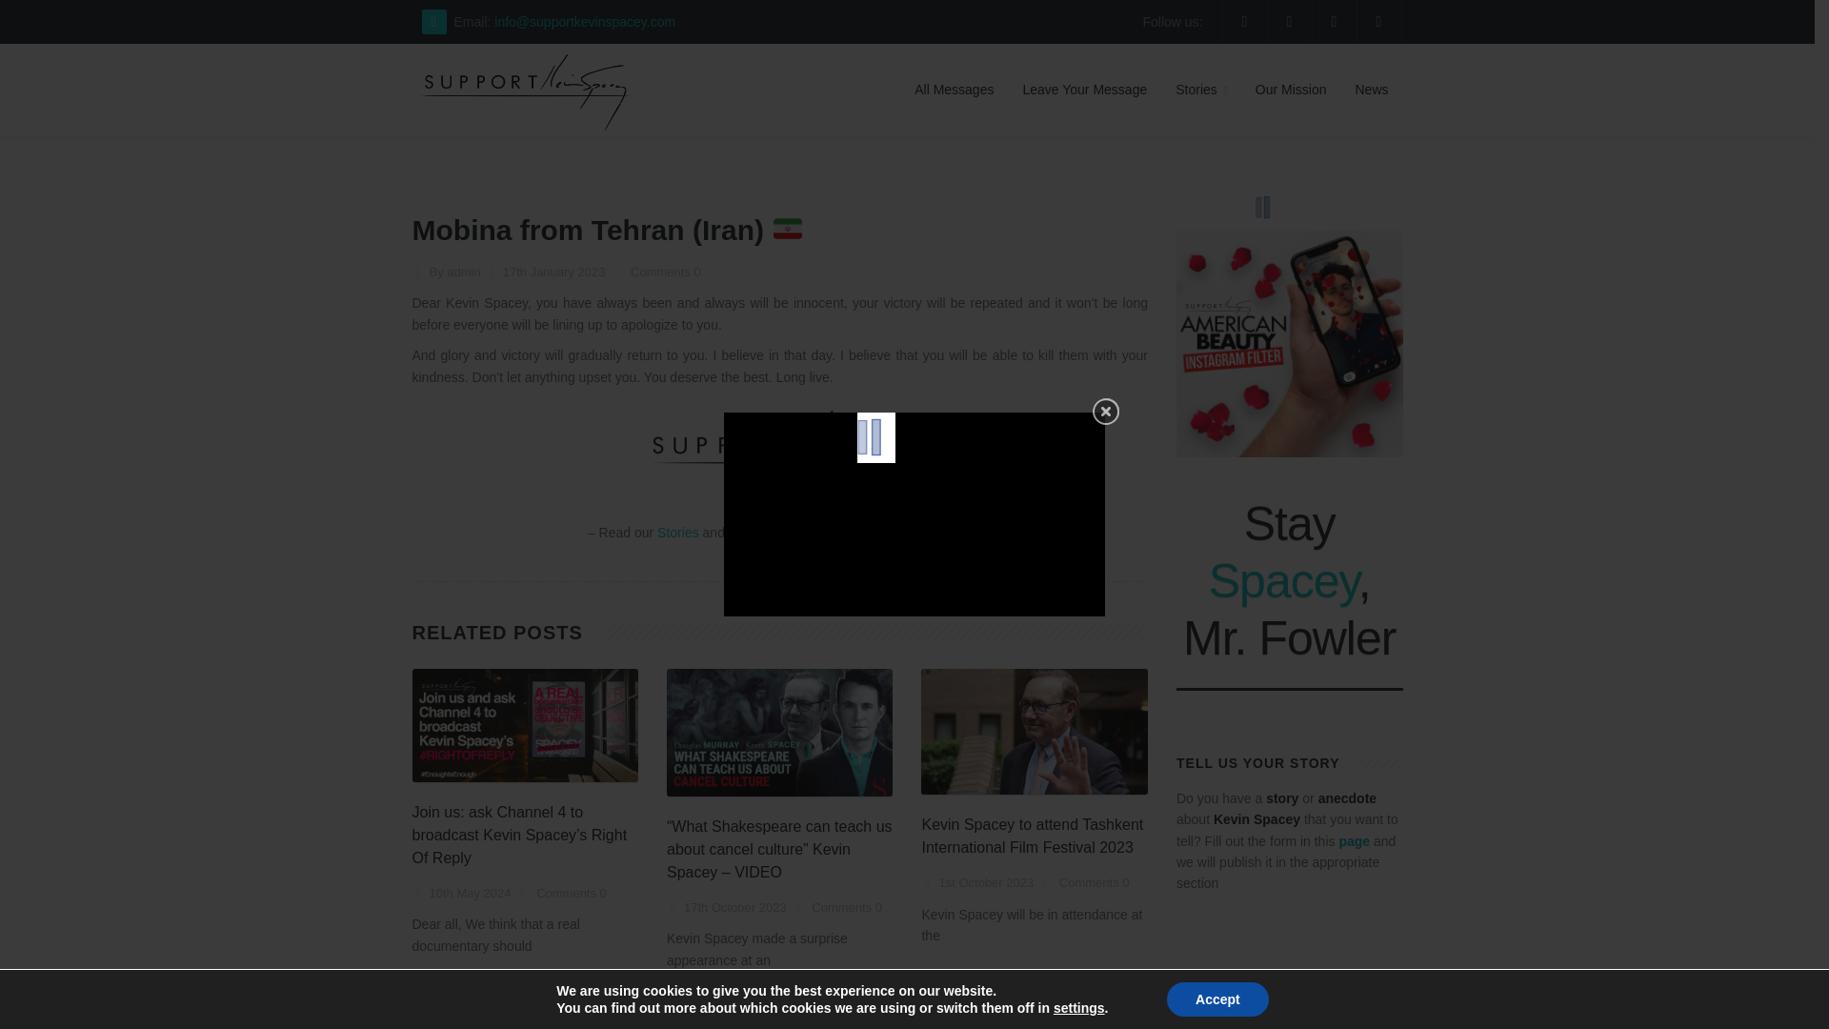 The height and width of the screenshot is (1029, 1829). What do you see at coordinates (1084, 90) in the screenshot?
I see `Leave Your Message` at bounding box center [1084, 90].